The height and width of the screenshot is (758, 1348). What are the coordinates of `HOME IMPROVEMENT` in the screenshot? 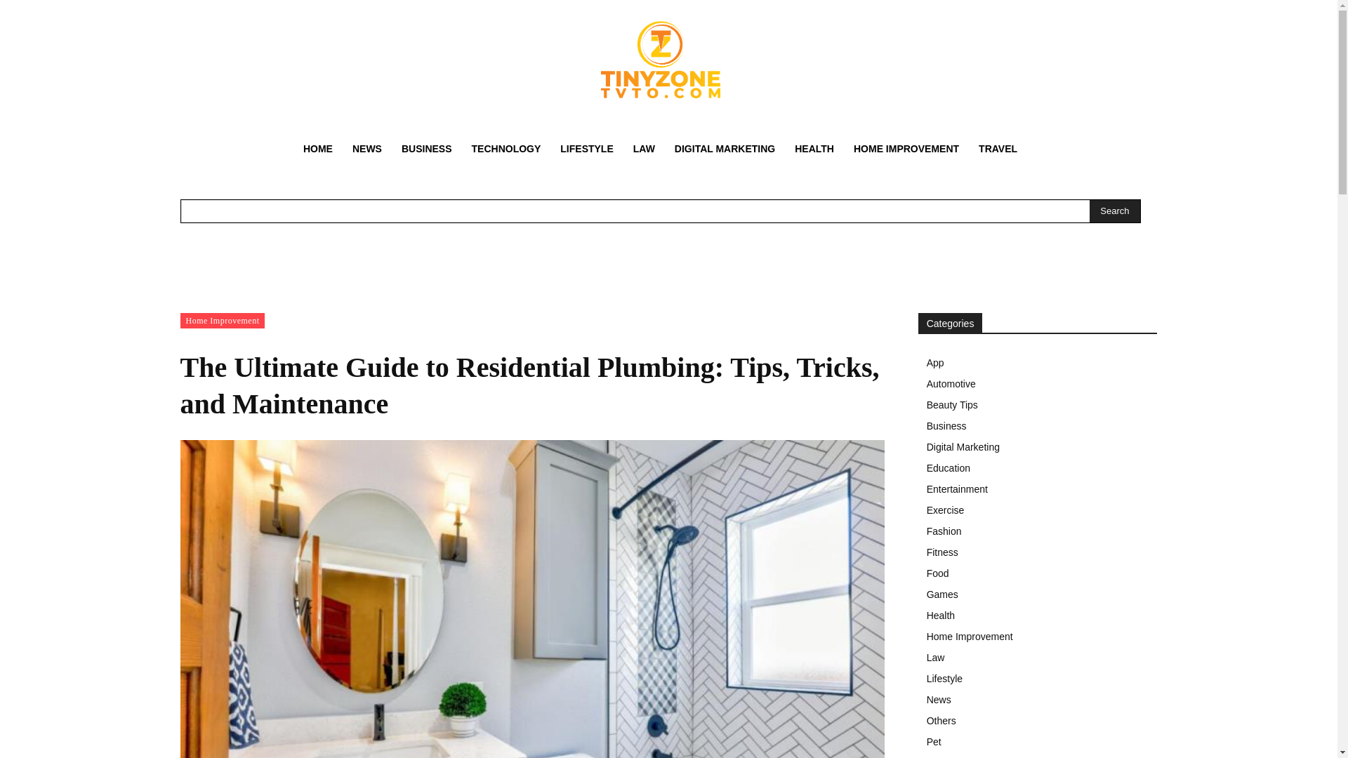 It's located at (906, 149).